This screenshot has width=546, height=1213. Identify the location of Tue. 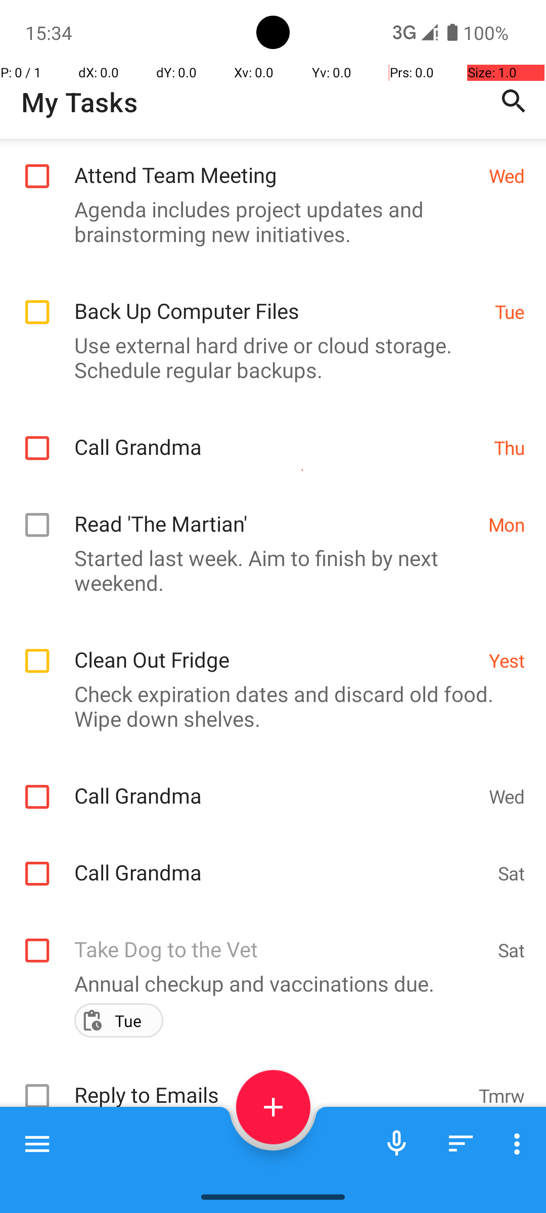
(510, 311).